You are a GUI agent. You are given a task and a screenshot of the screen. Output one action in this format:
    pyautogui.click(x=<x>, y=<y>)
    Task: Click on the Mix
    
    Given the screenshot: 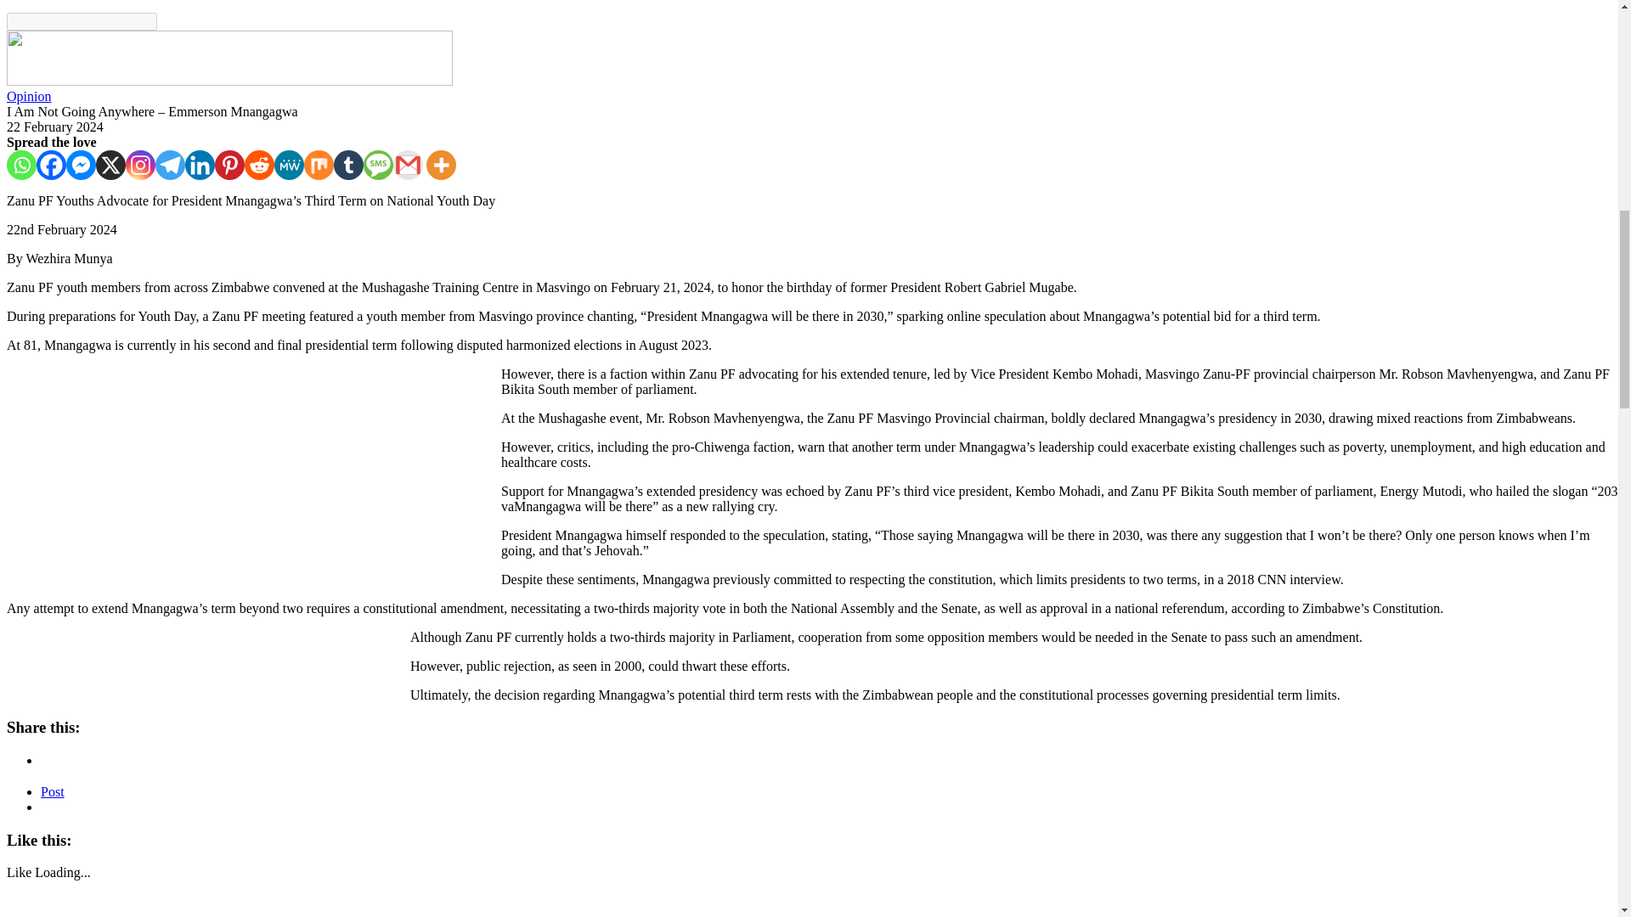 What is the action you would take?
    pyautogui.click(x=319, y=165)
    